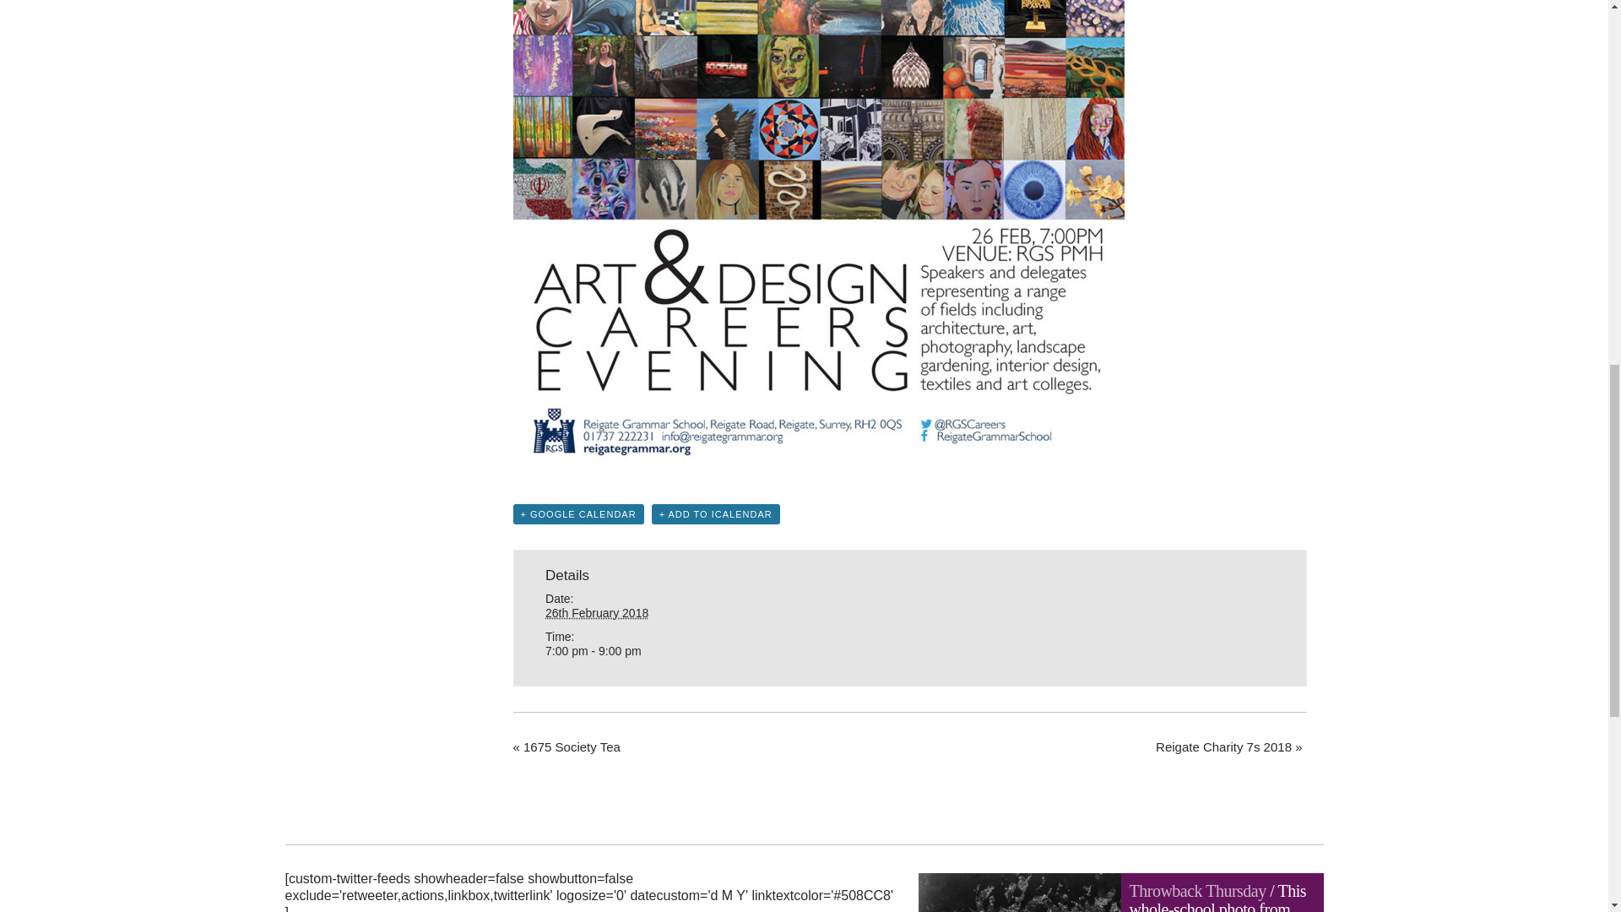 The width and height of the screenshot is (1621, 912). What do you see at coordinates (596, 613) in the screenshot?
I see `2018-02-26` at bounding box center [596, 613].